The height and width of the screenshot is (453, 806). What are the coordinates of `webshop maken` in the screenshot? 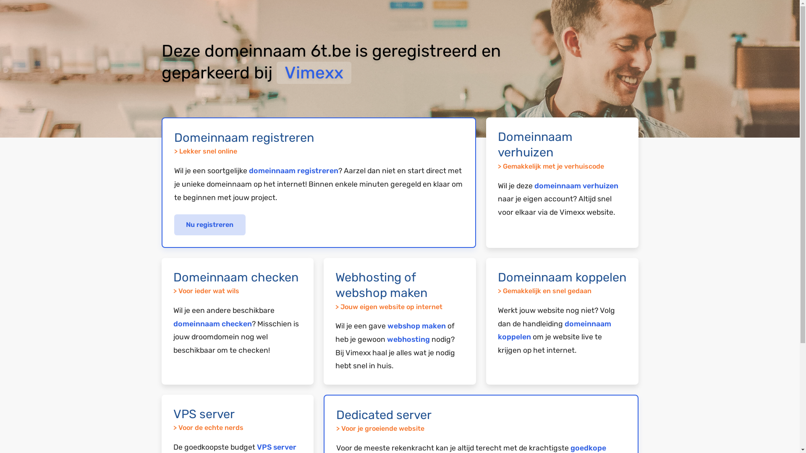 It's located at (416, 326).